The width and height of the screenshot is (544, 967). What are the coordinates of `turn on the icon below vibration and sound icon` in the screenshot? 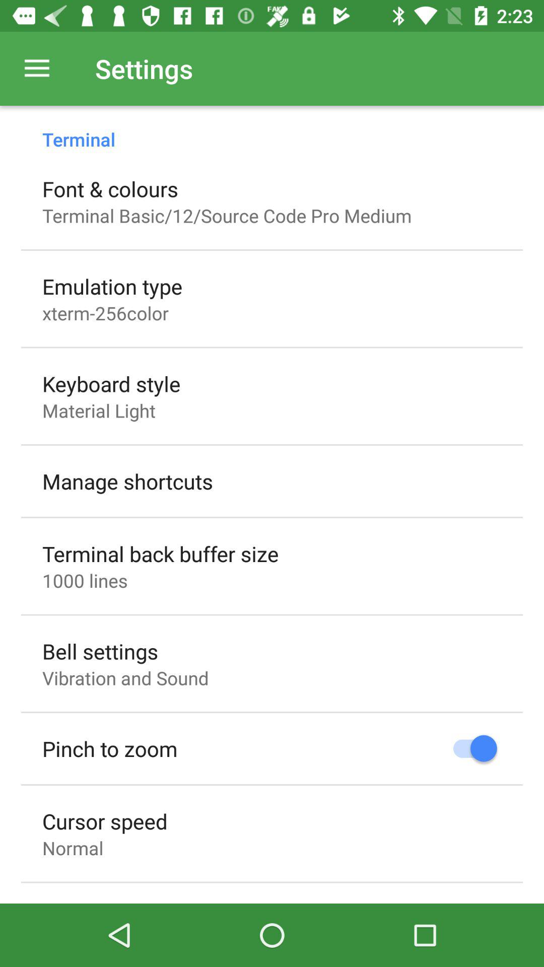 It's located at (110, 748).